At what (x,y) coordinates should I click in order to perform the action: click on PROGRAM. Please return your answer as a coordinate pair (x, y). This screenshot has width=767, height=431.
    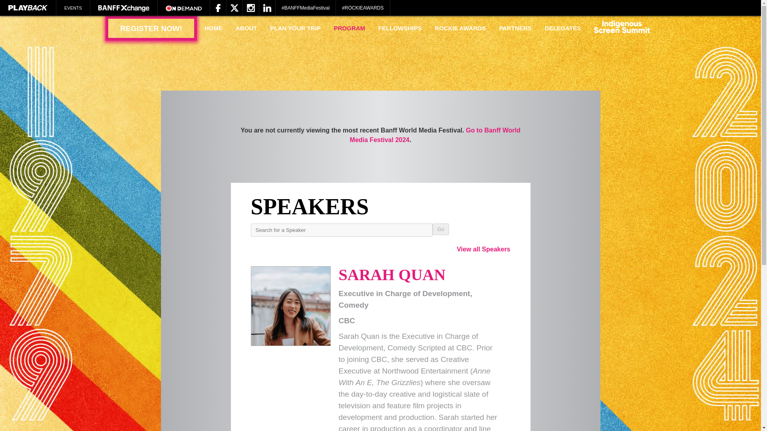
    Looking at the image, I should click on (350, 28).